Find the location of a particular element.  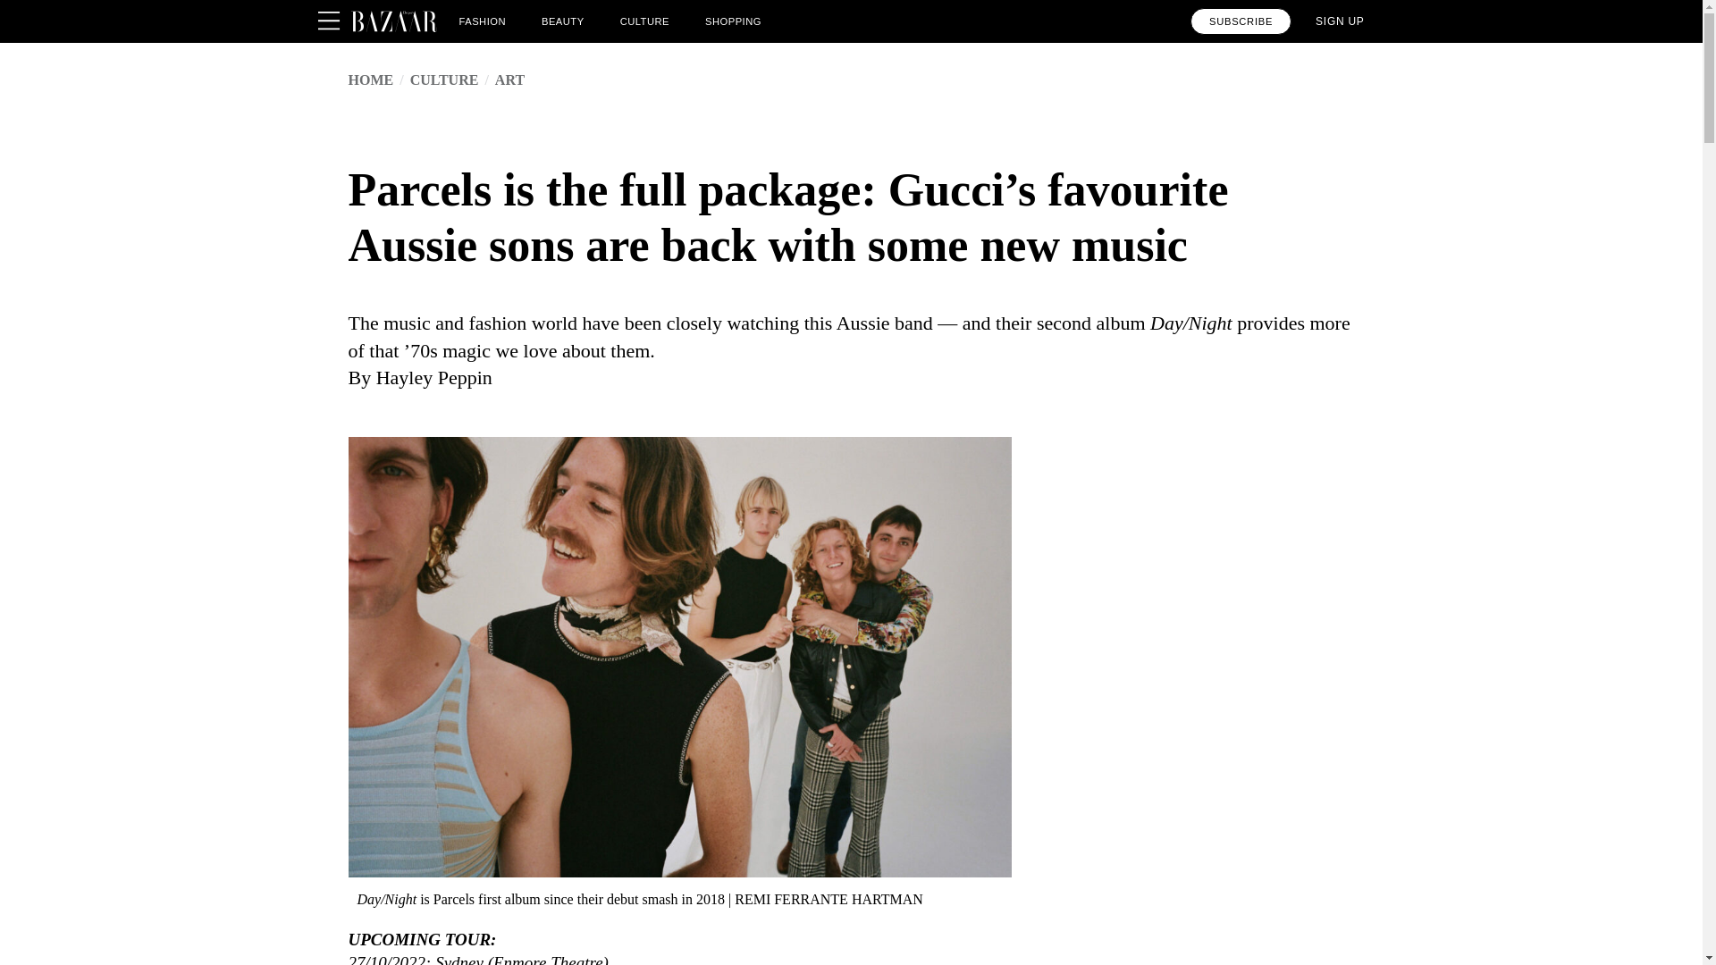

Go to the Culture category archives. is located at coordinates (443, 80).